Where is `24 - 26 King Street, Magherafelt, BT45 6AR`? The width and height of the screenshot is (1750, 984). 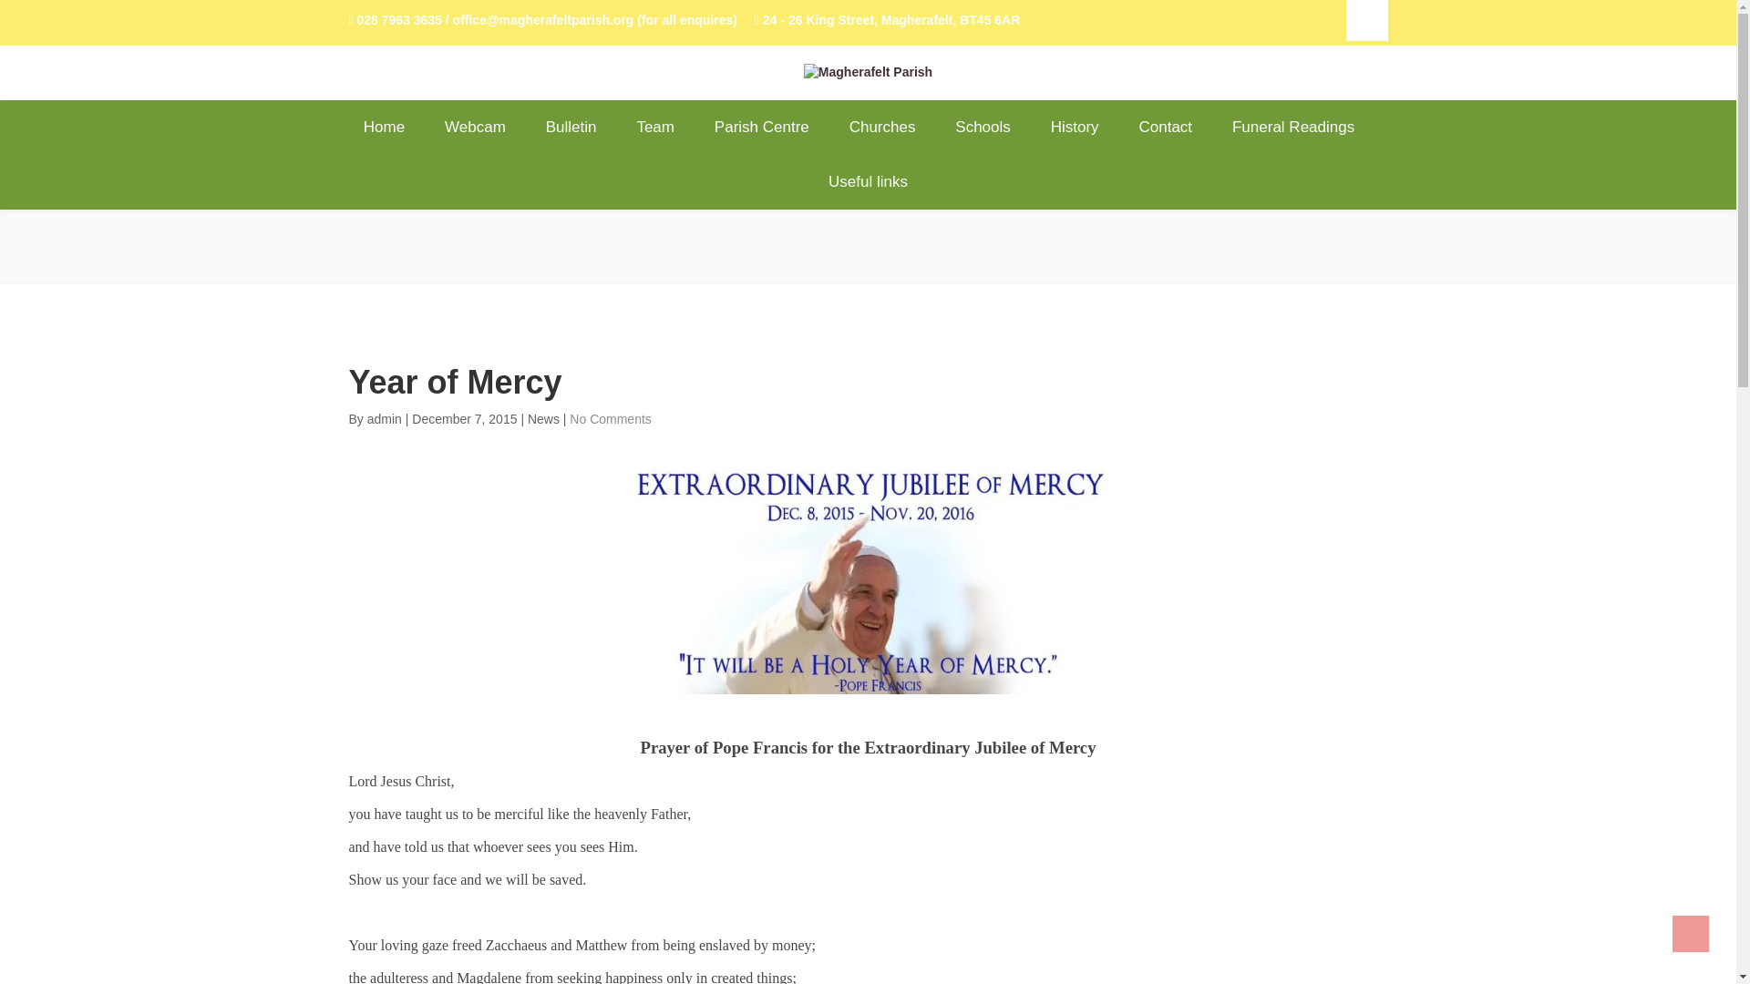
24 - 26 King Street, Magherafelt, BT45 6AR is located at coordinates (887, 20).